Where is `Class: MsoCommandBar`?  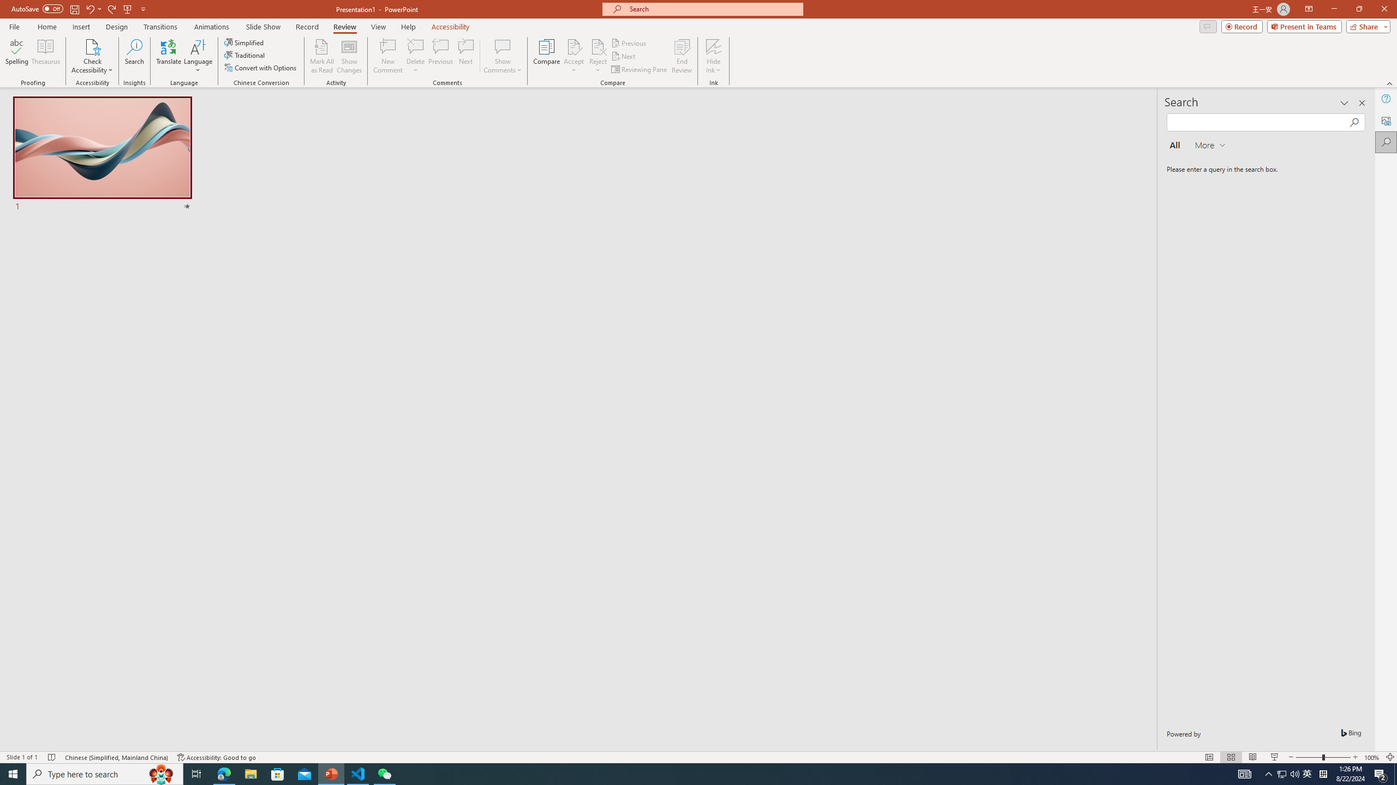
Class: MsoCommandBar is located at coordinates (698, 757).